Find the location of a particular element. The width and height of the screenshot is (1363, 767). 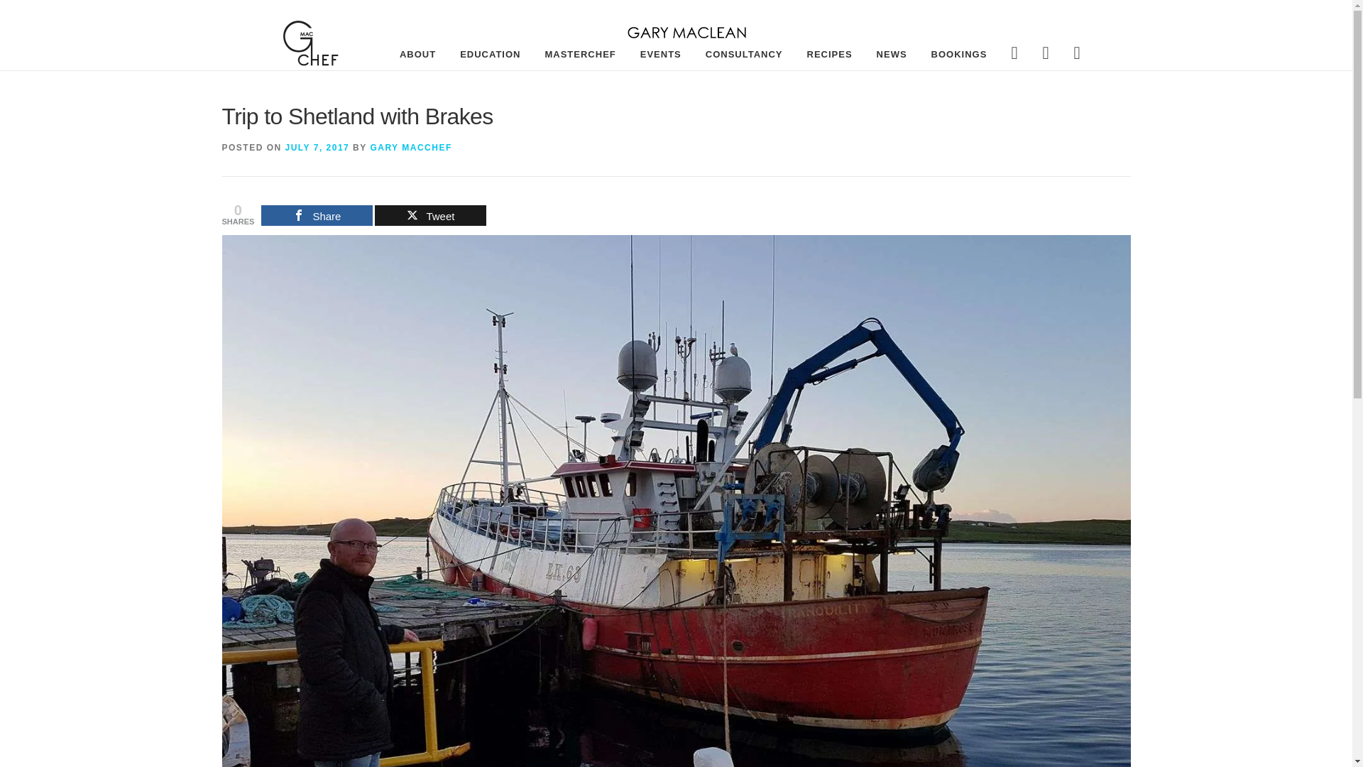

GARY MACCHEF is located at coordinates (410, 147).